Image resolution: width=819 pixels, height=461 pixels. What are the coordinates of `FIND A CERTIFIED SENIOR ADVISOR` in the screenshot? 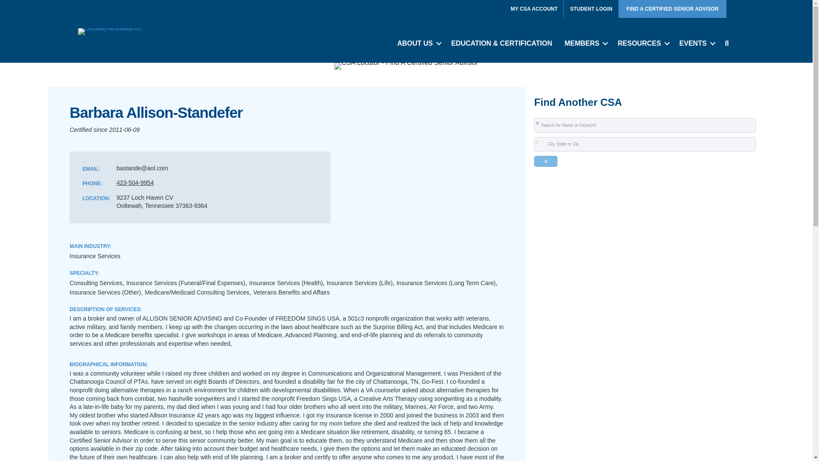 It's located at (673, 9).